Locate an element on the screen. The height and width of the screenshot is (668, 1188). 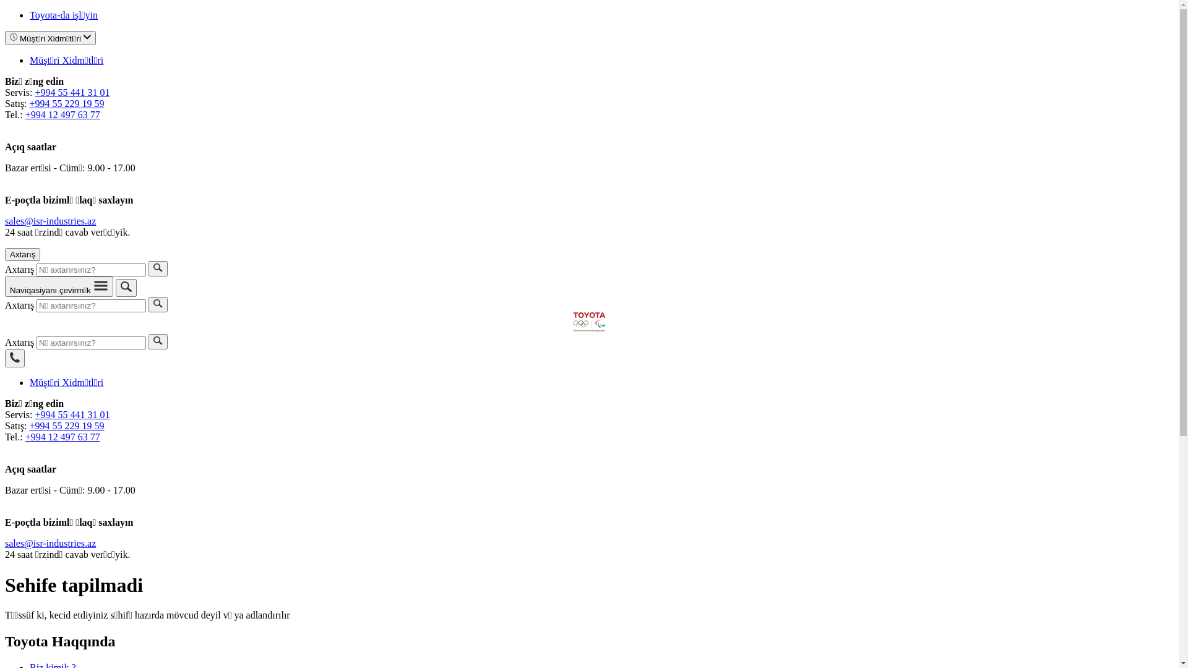
+994 55 229 19 59 is located at coordinates (67, 104).